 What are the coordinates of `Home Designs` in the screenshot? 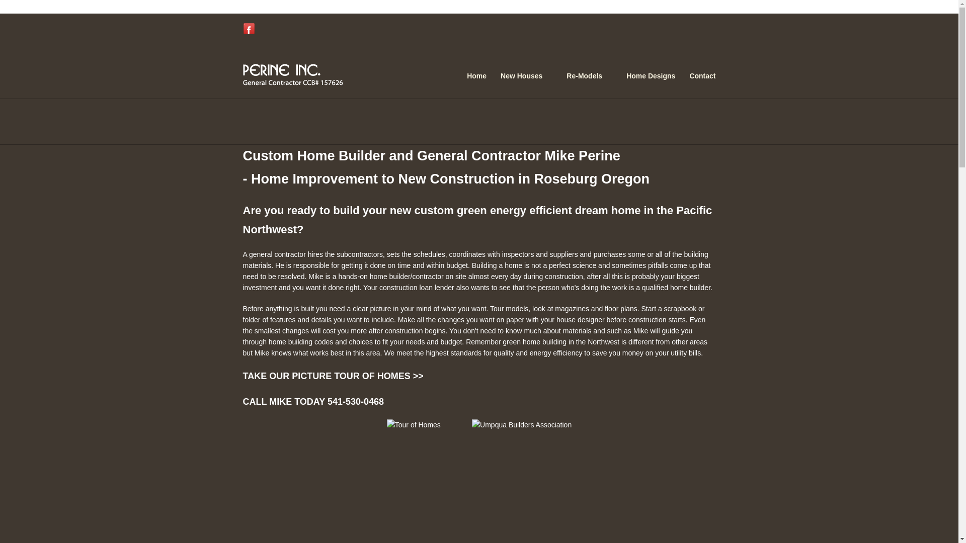 It's located at (651, 76).